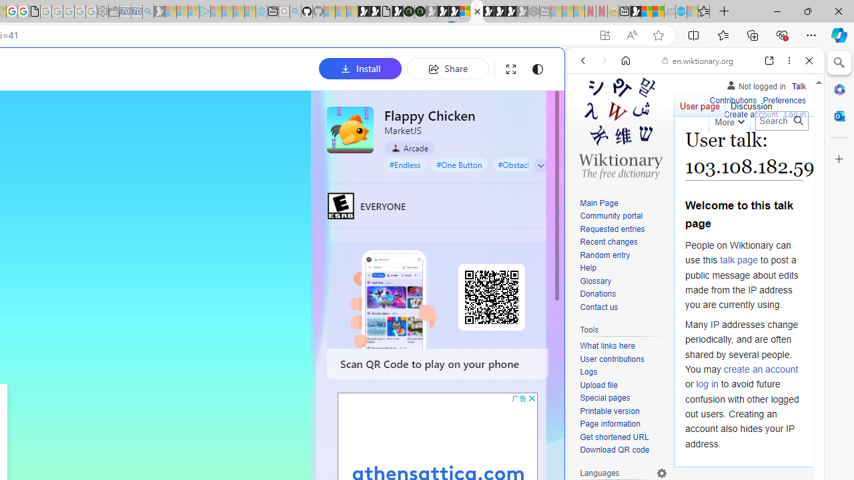 This screenshot has height=480, width=854. Describe the element at coordinates (658, 12) in the screenshot. I see `Earth has six continents not seven, radical new study claims` at that location.